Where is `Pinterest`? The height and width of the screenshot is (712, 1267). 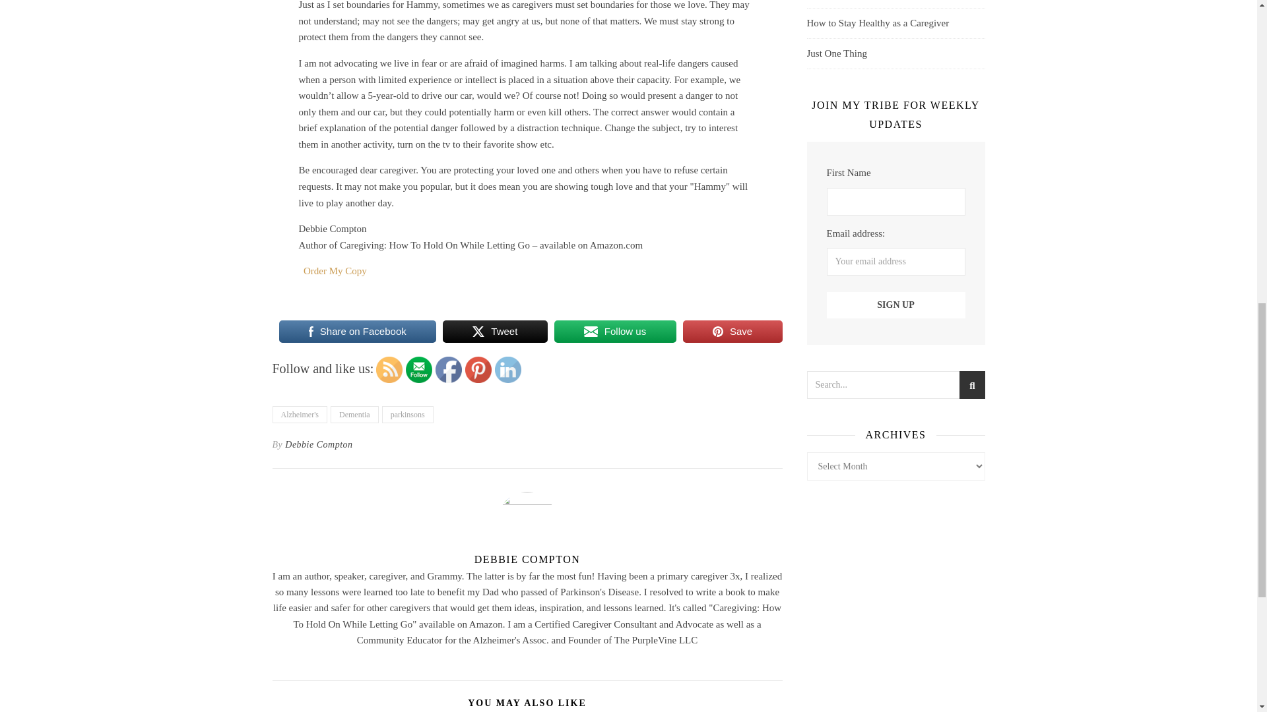 Pinterest is located at coordinates (478, 370).